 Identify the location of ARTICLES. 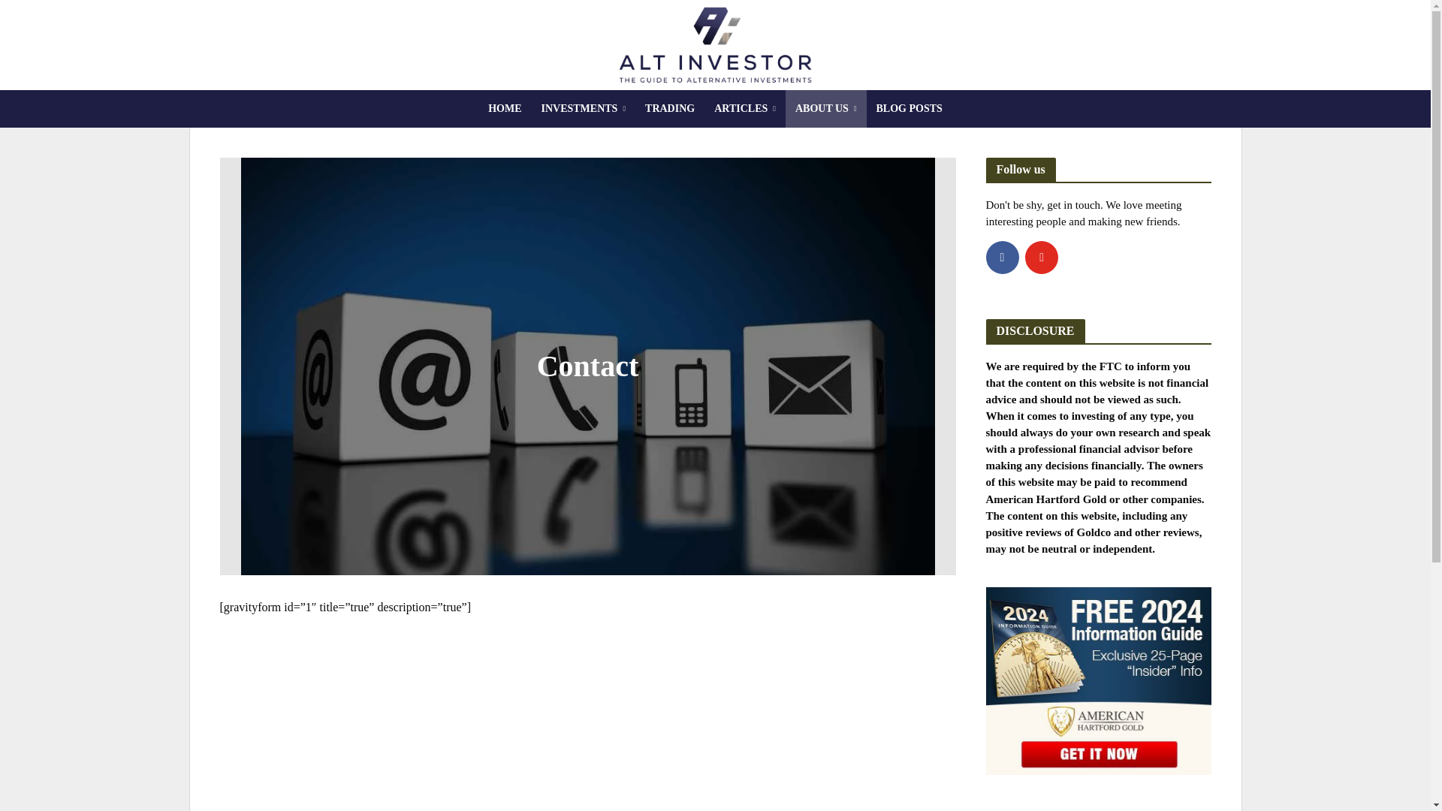
(745, 108).